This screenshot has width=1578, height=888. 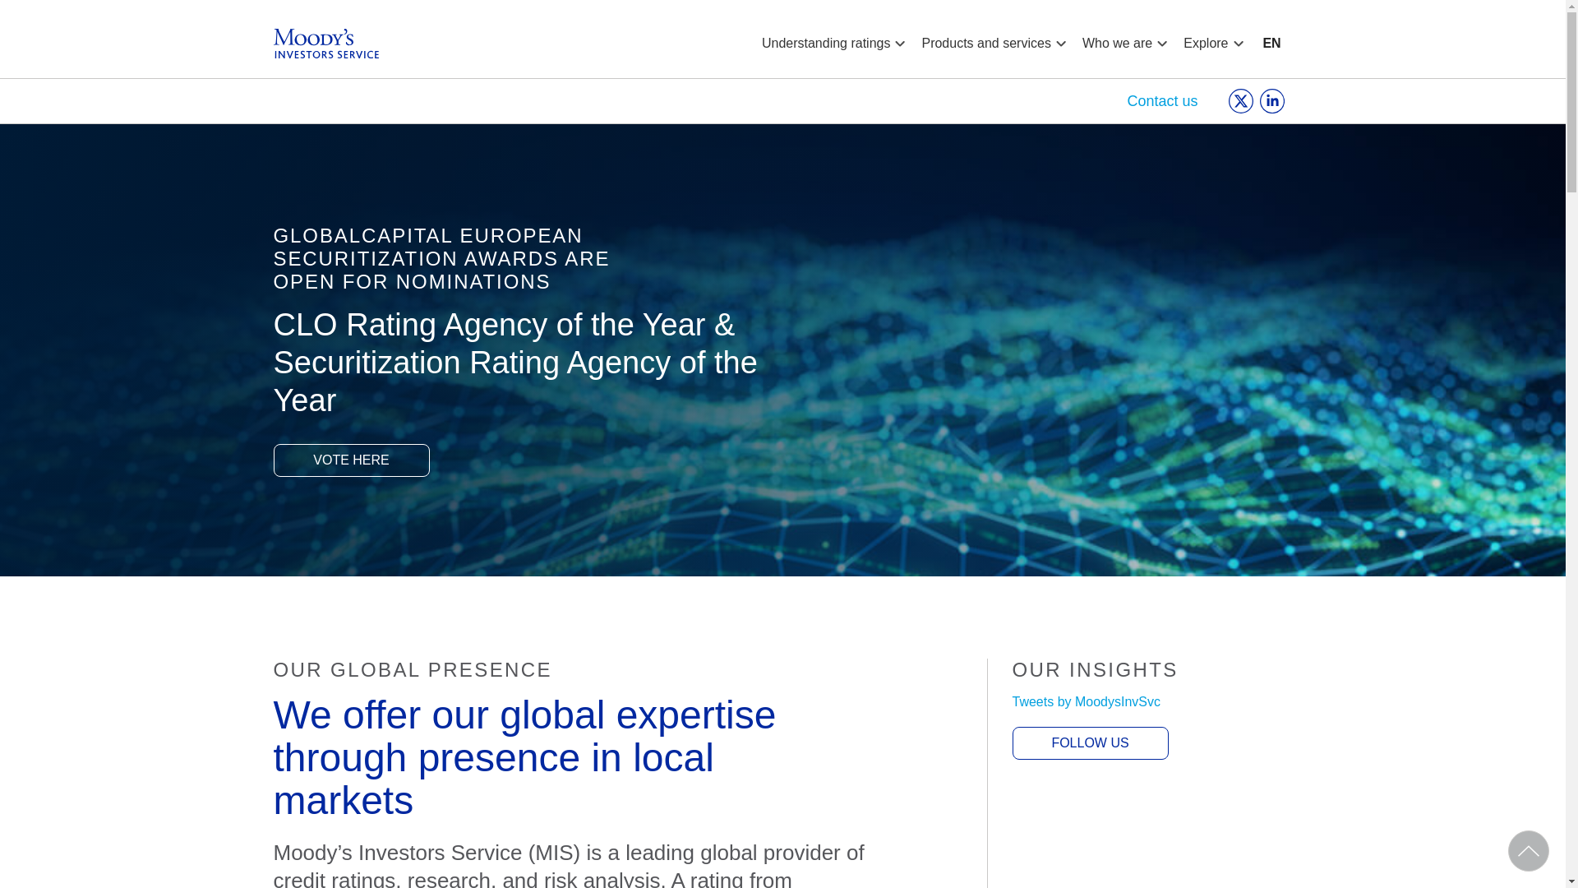 What do you see at coordinates (351, 460) in the screenshot?
I see `VOTE HERE` at bounding box center [351, 460].